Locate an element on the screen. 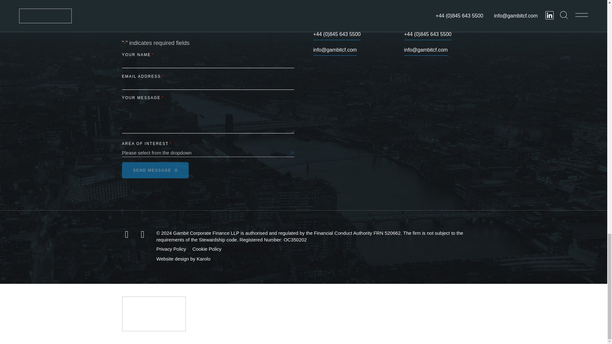 The image size is (612, 344). Website design by Karolo is located at coordinates (183, 259).